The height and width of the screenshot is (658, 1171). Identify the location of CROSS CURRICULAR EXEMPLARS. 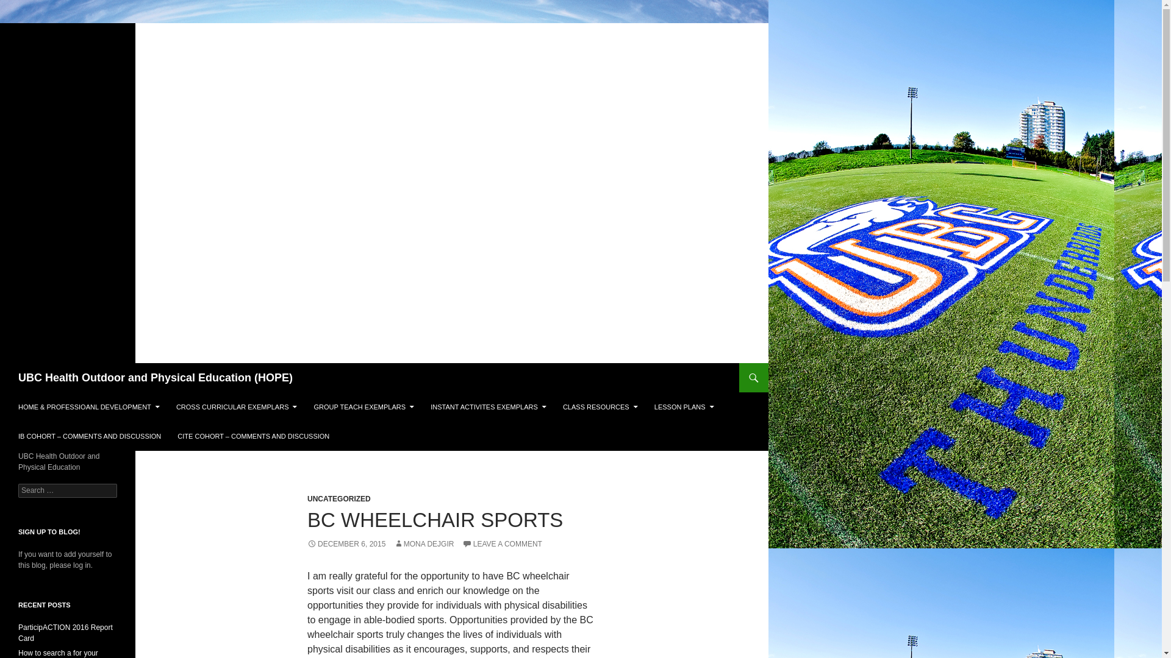
(237, 407).